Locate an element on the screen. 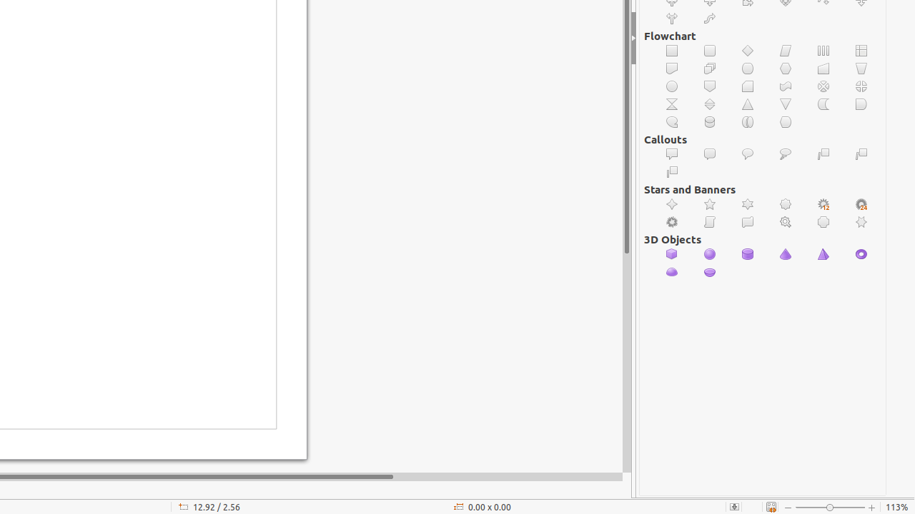 The width and height of the screenshot is (915, 514). Half-Sphere is located at coordinates (711, 272).